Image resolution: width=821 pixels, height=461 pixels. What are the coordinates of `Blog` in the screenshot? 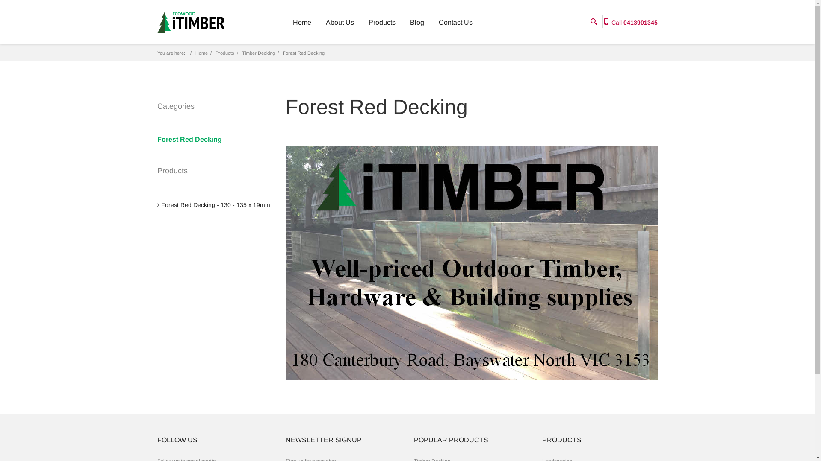 It's located at (416, 23).